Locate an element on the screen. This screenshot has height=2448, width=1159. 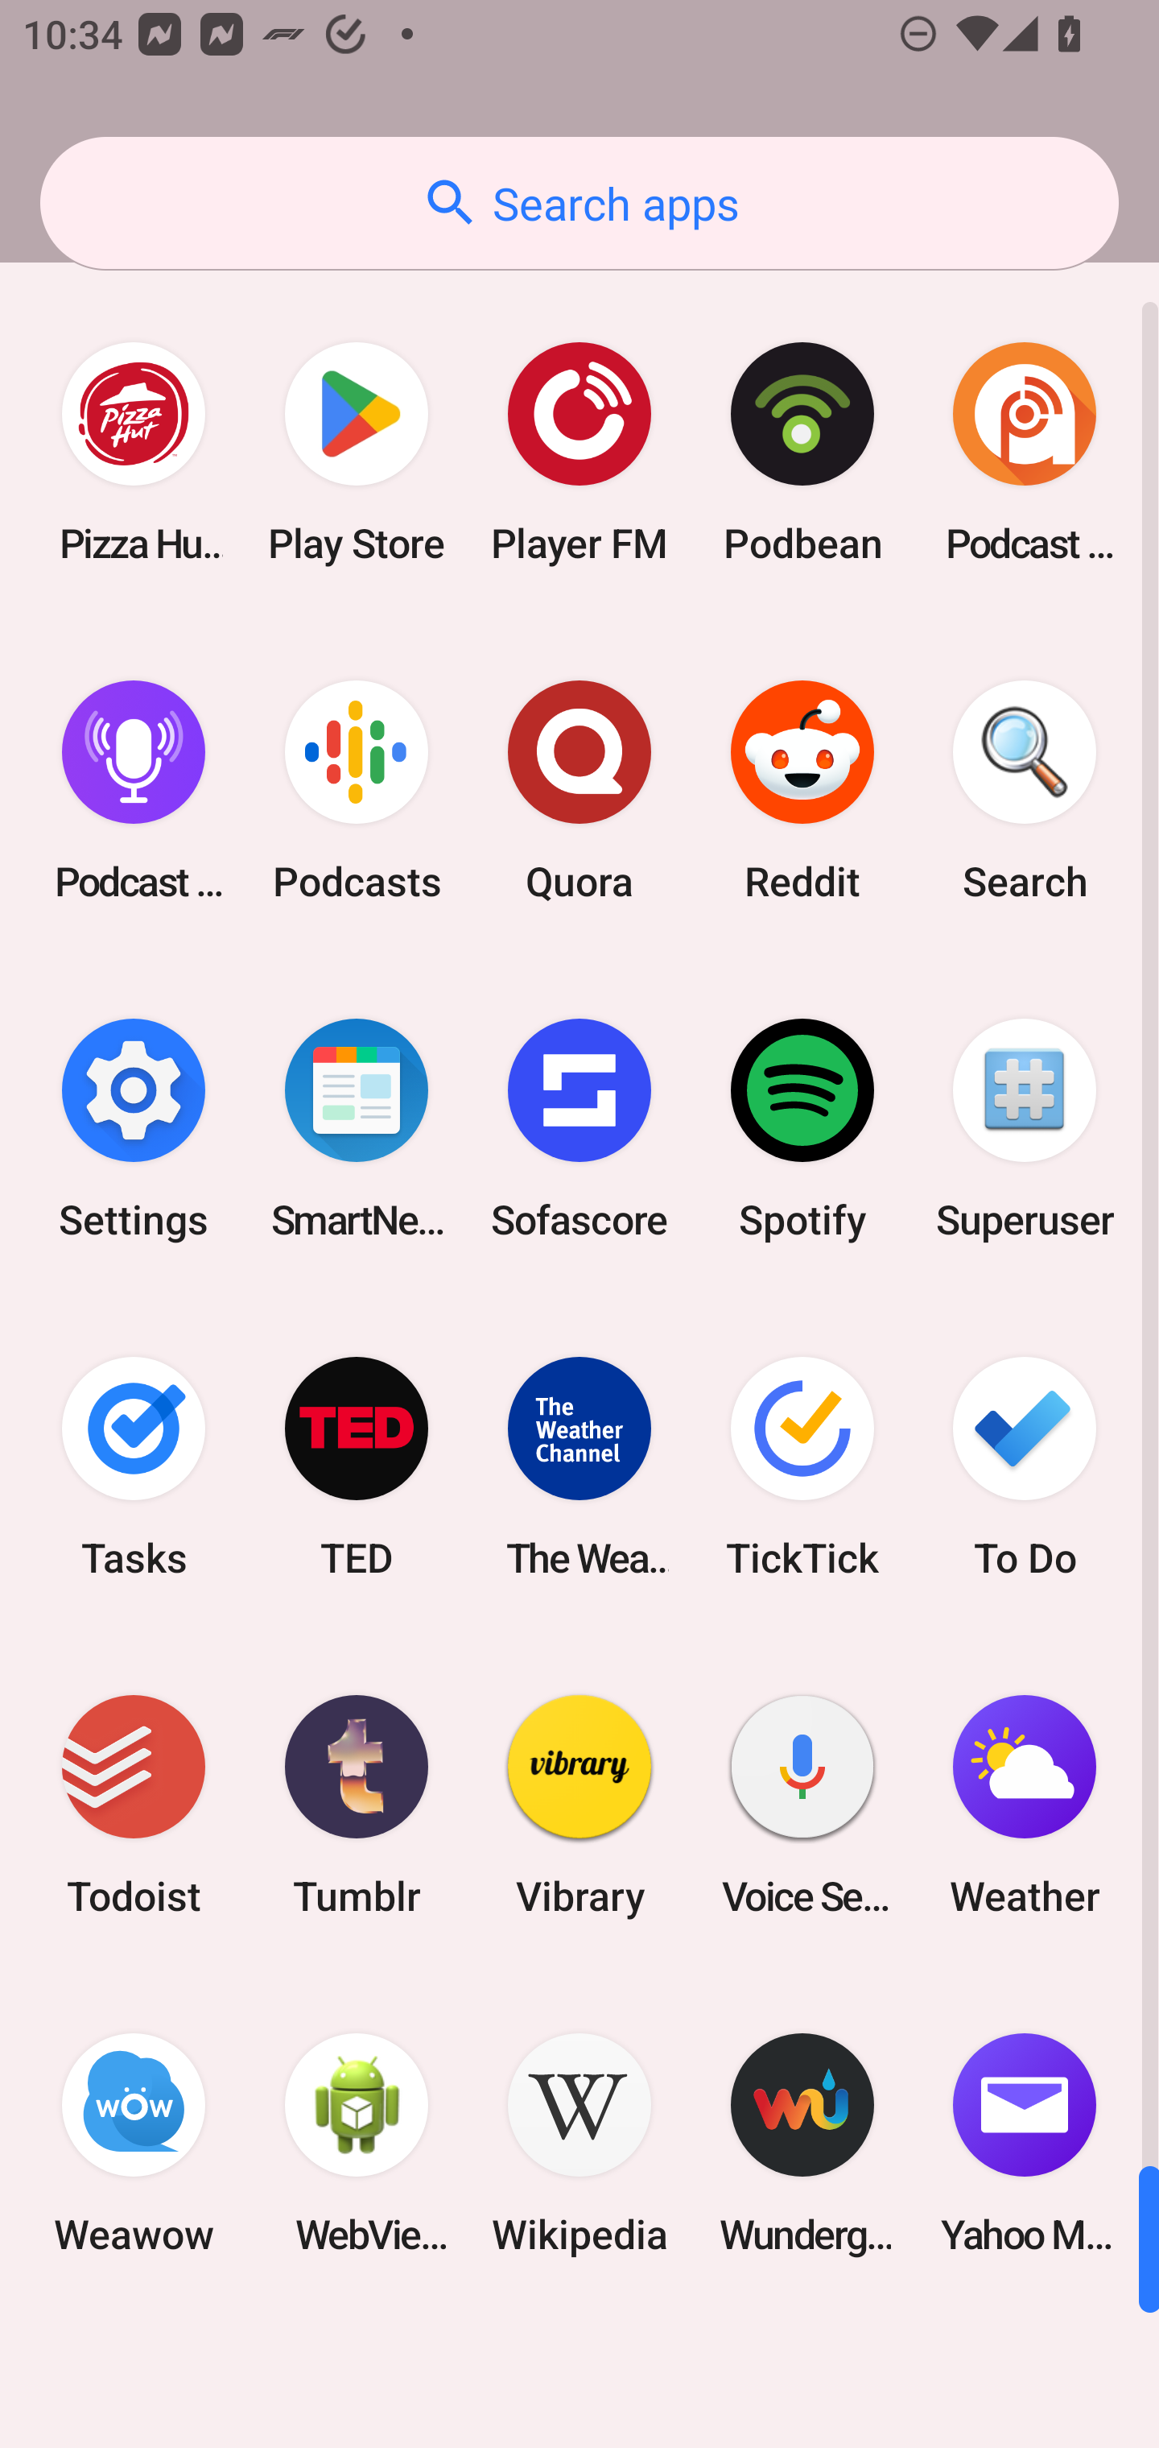
Voice Search is located at coordinates (802, 1805).